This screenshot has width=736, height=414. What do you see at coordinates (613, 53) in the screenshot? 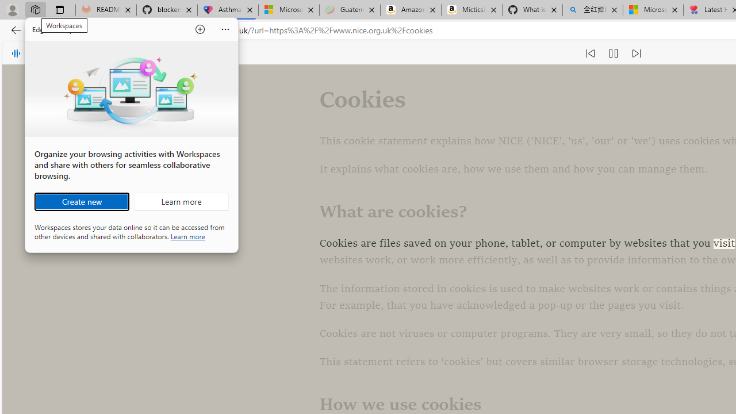
I see `Pause read aloud (Ctrl+Shift+U)` at bounding box center [613, 53].